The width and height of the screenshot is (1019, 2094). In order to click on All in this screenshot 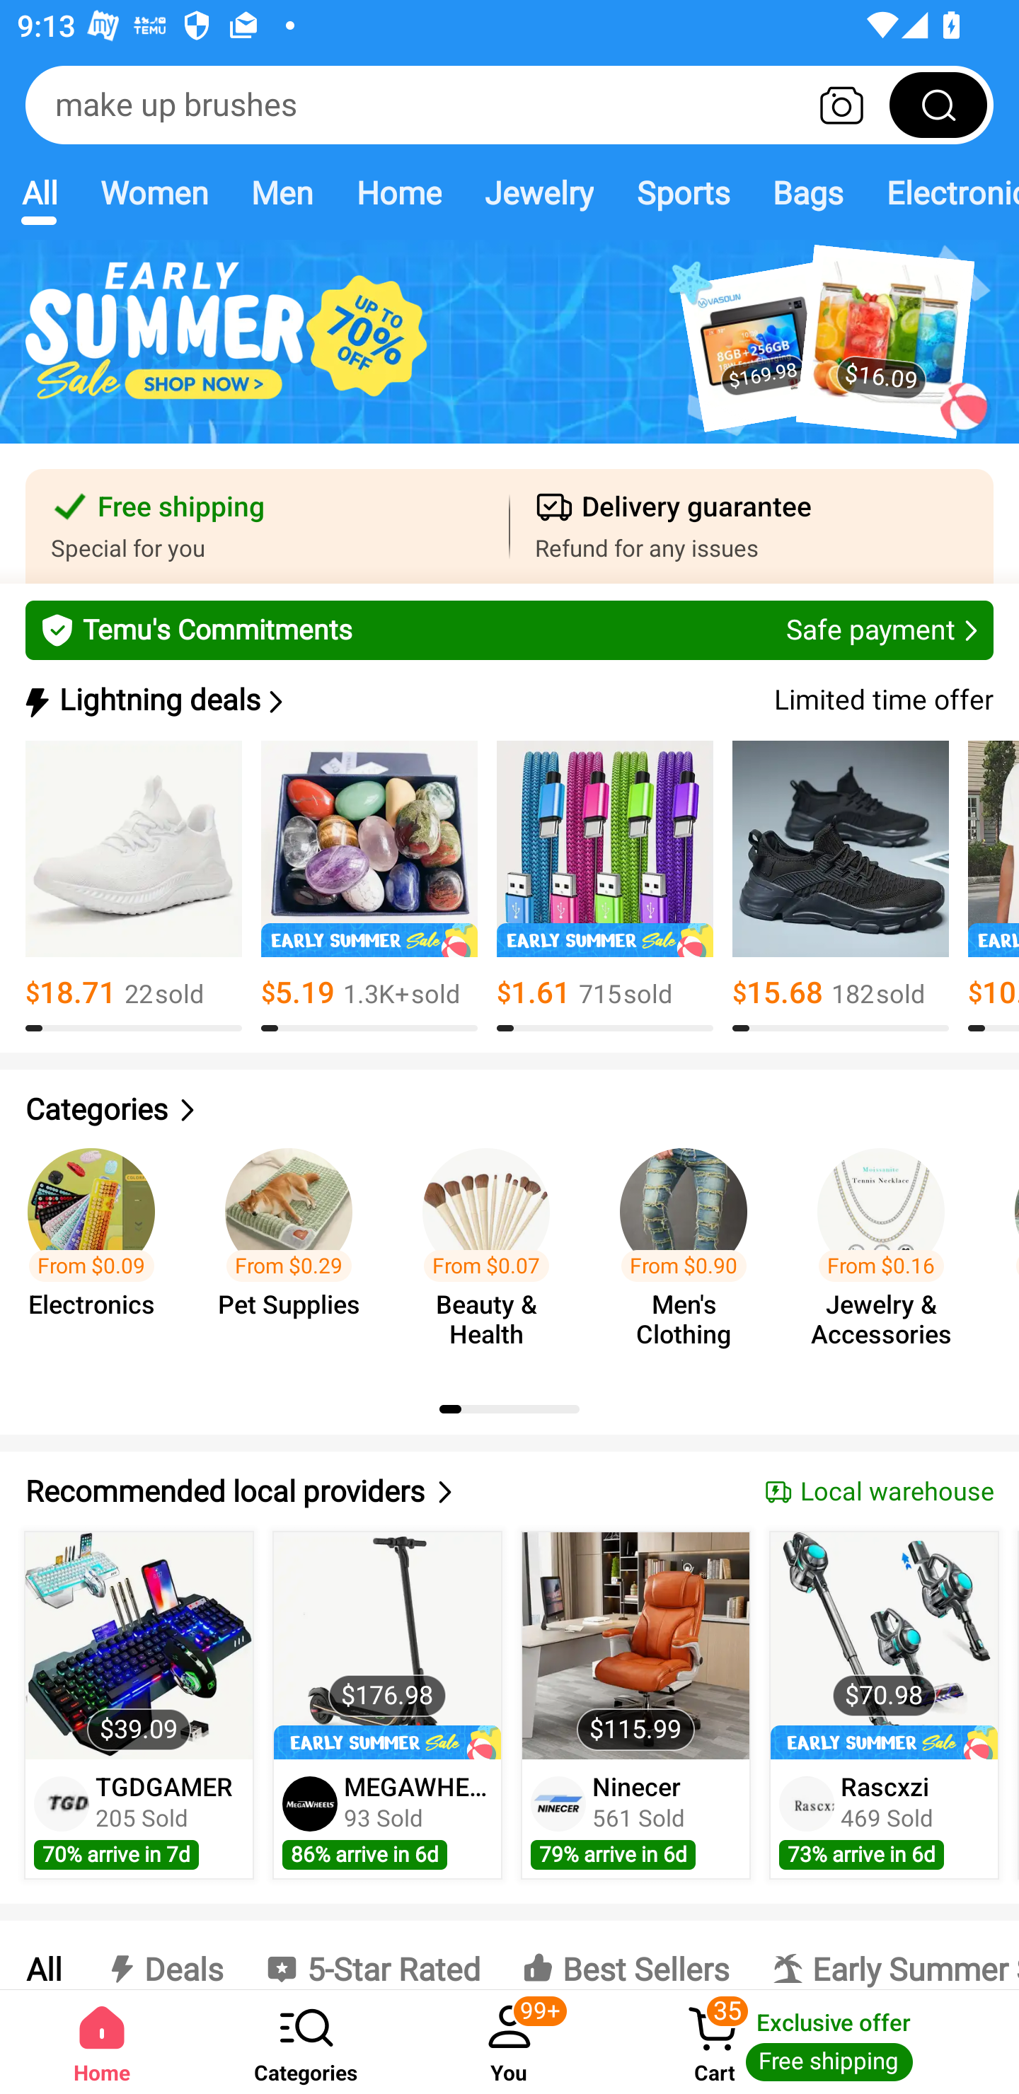, I will do `click(39, 192)`.